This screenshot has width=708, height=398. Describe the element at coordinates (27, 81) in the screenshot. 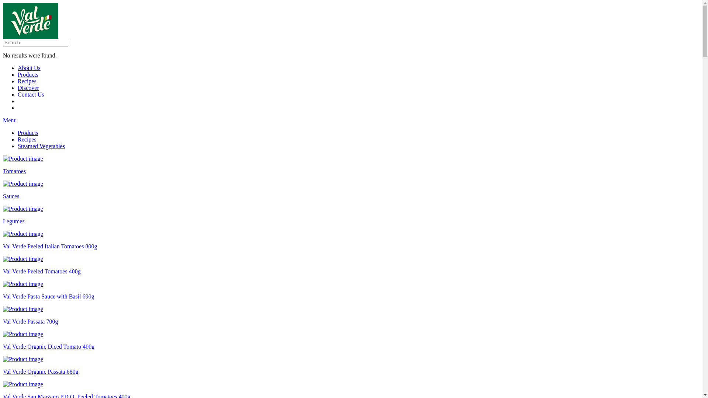

I see `Recipes` at that location.